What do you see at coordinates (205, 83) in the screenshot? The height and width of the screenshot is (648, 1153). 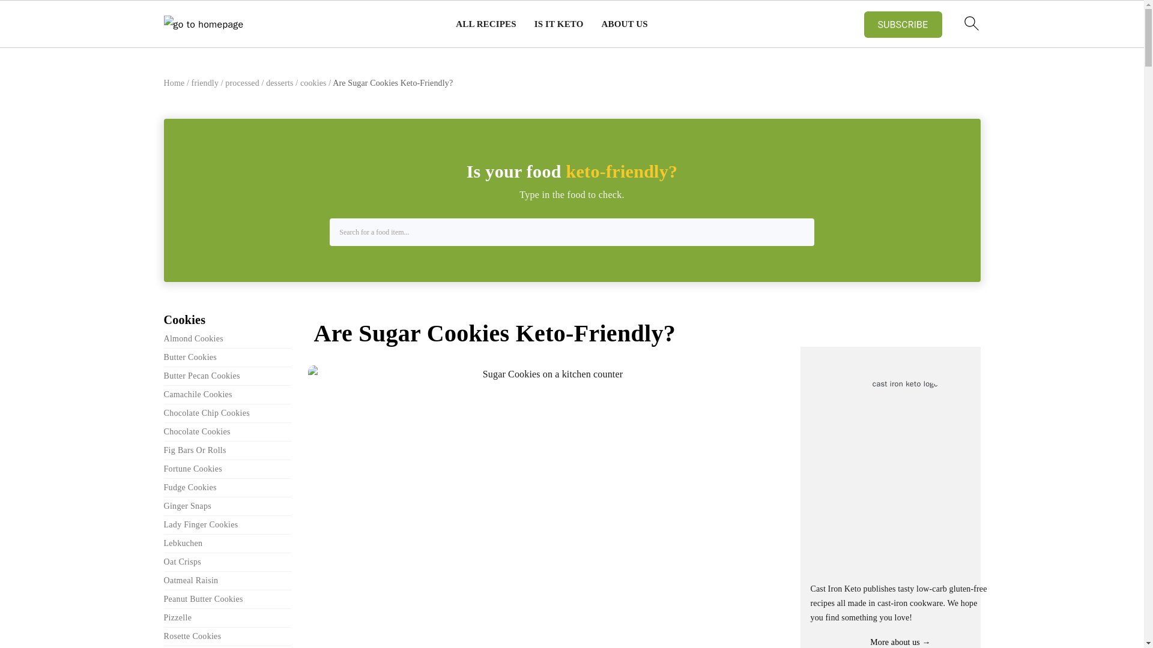 I see `friendly` at bounding box center [205, 83].